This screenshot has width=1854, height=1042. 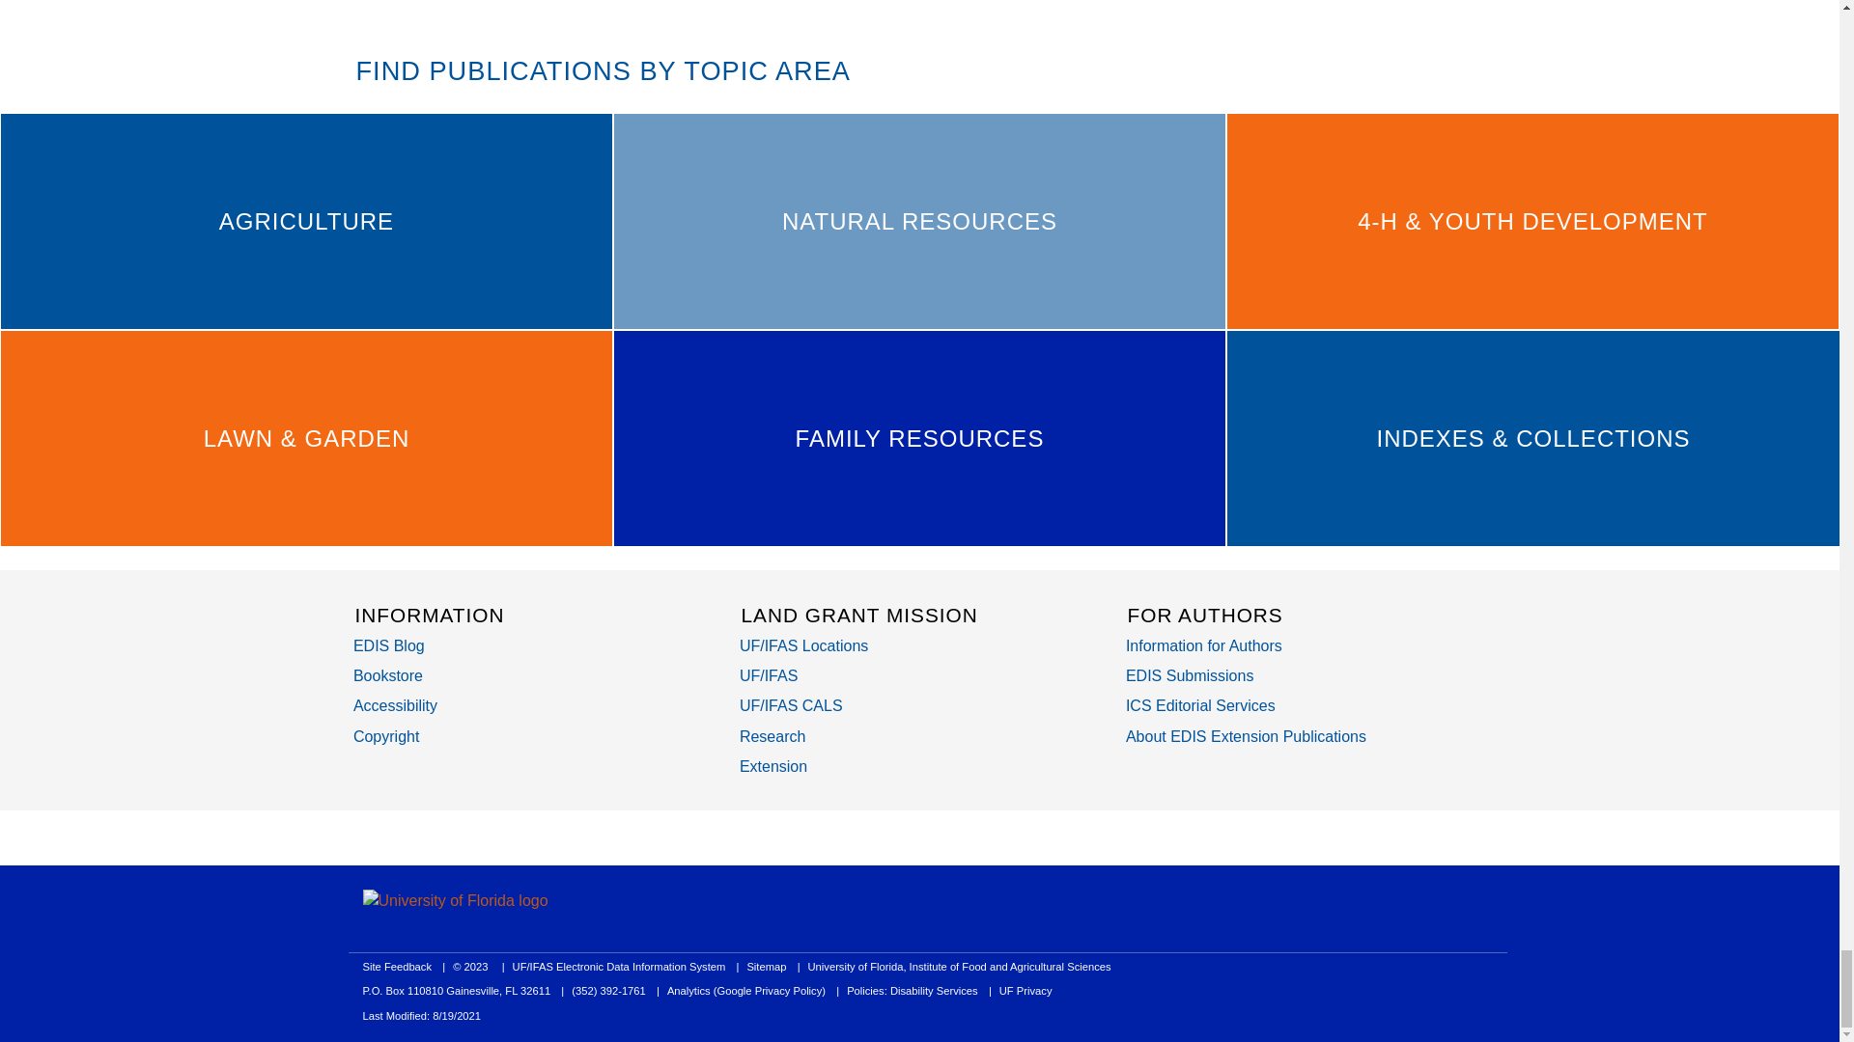 I want to click on AGRICULTURE, so click(x=306, y=221).